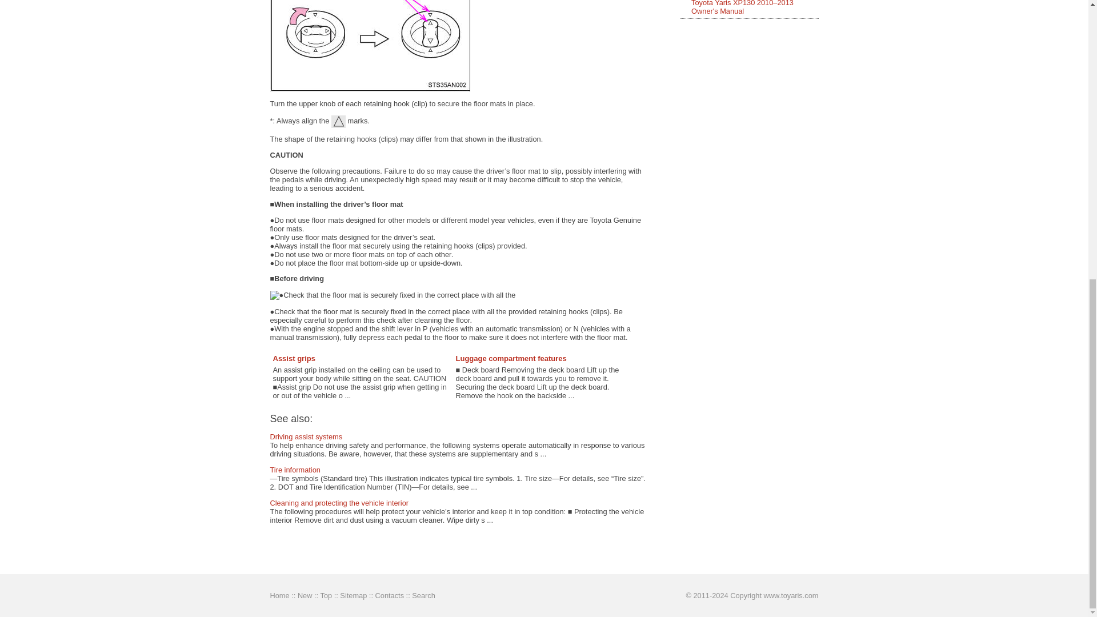  Describe the element at coordinates (424, 595) in the screenshot. I see `Search` at that location.